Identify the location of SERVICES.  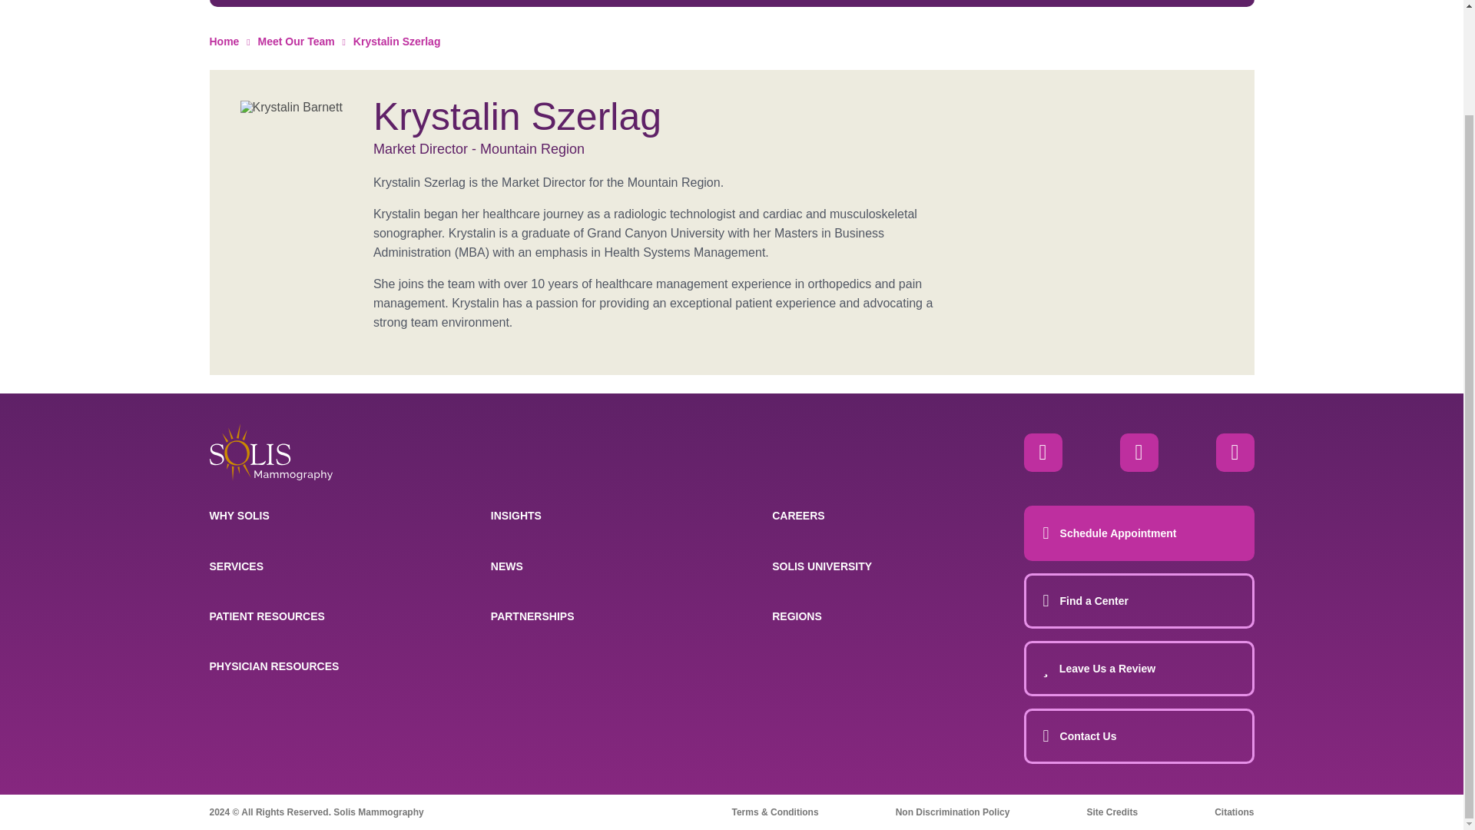
(429, 3).